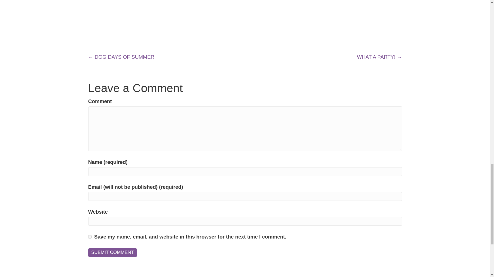 The width and height of the screenshot is (494, 277). Describe the element at coordinates (112, 252) in the screenshot. I see `Submit Comment` at that location.